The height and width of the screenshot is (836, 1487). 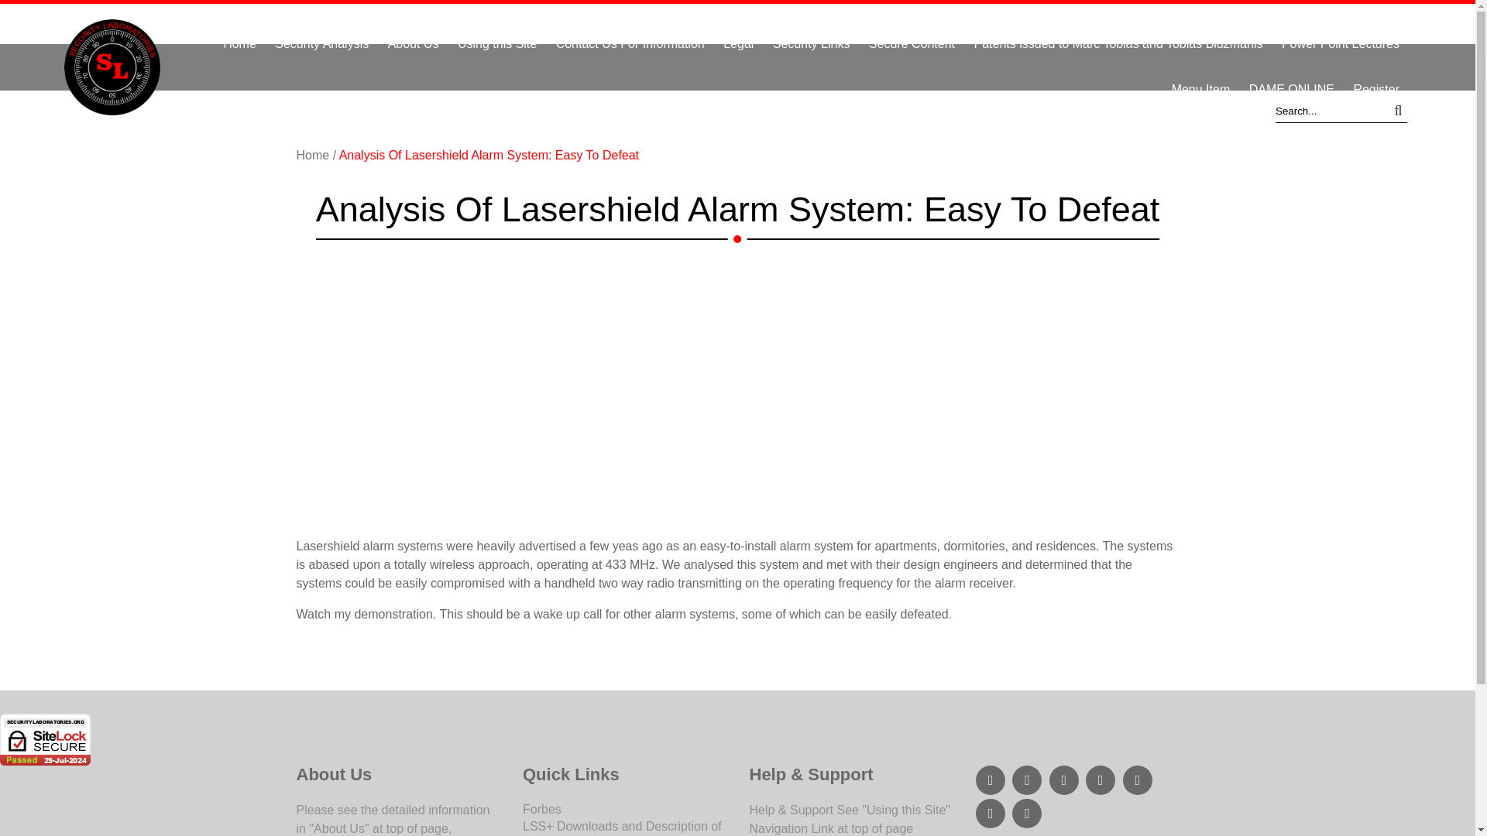 I want to click on Secure Content, so click(x=911, y=43).